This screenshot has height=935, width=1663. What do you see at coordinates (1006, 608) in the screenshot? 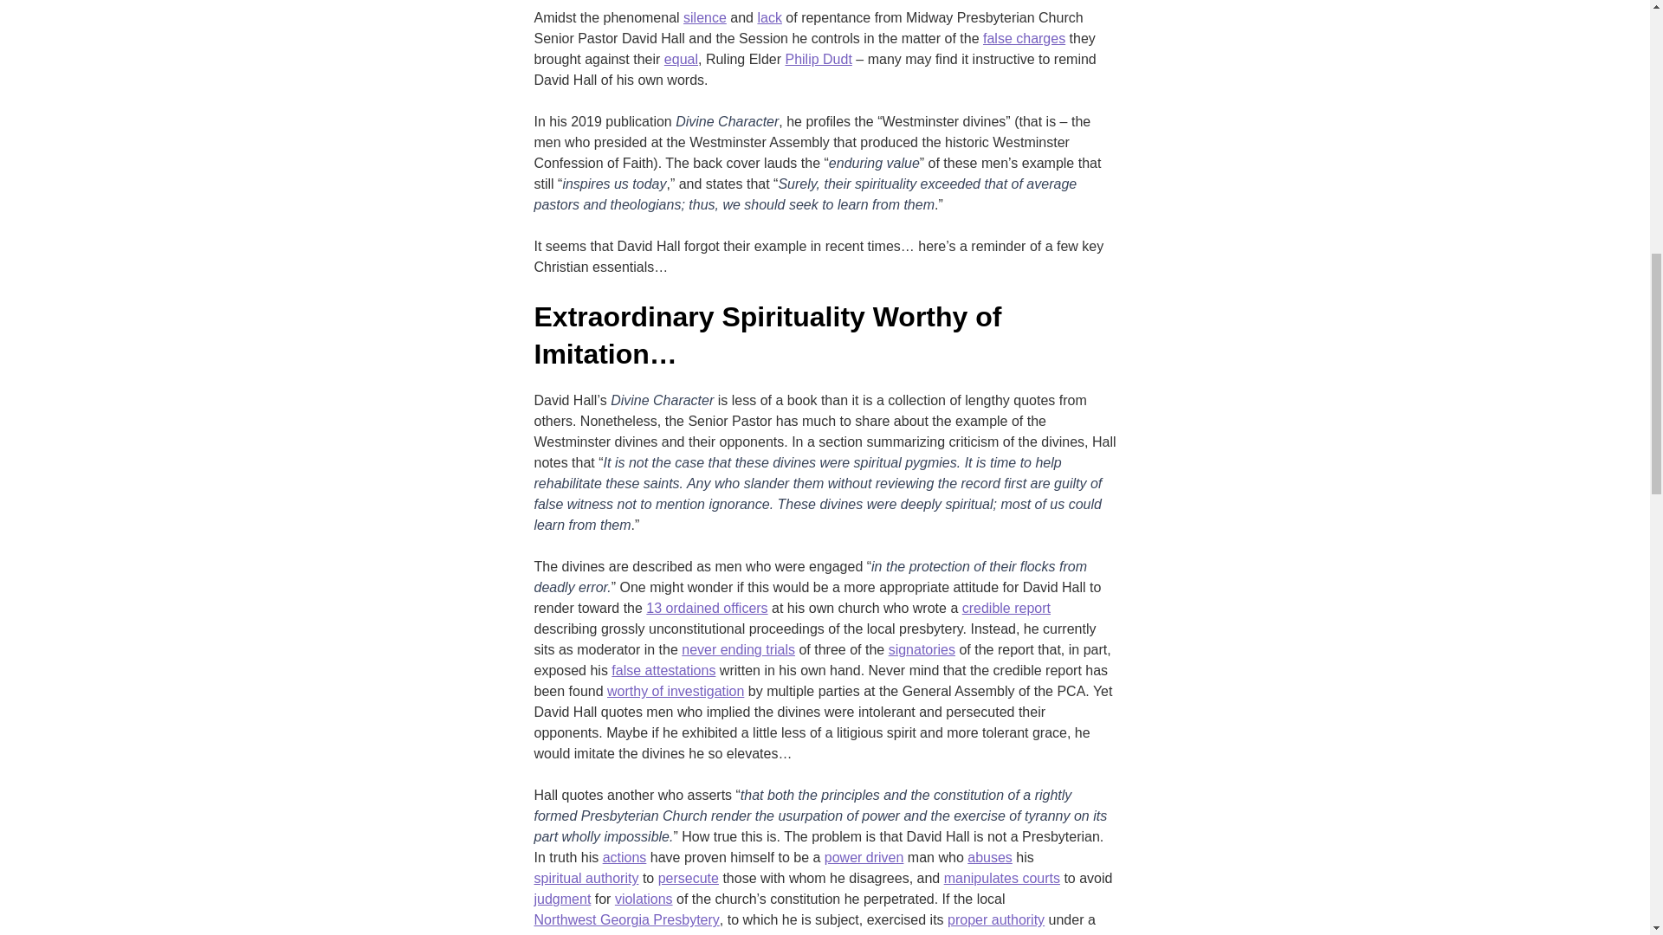
I see `credible report` at bounding box center [1006, 608].